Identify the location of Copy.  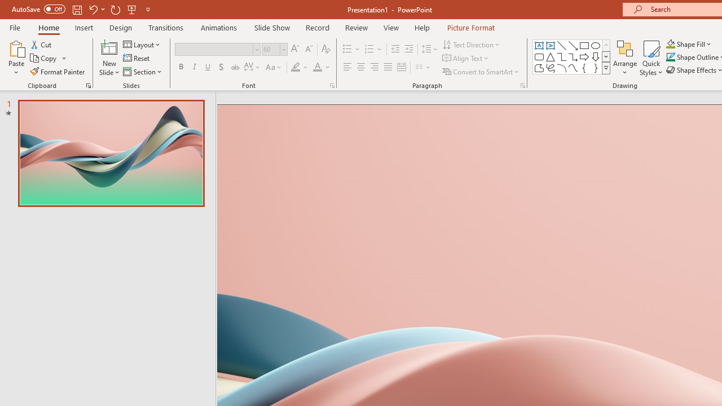
(49, 59).